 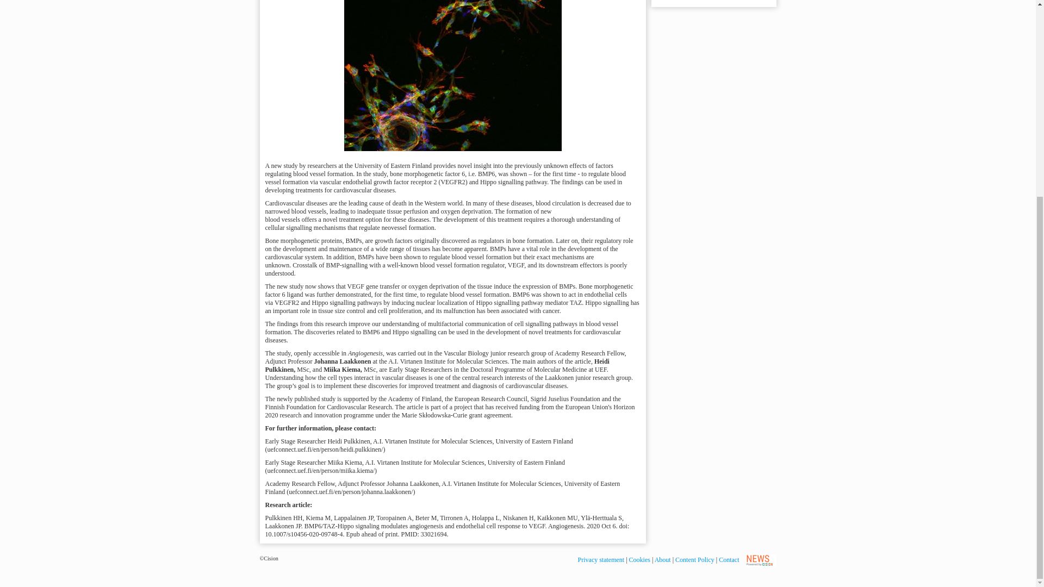 I want to click on Content Policy, so click(x=695, y=559).